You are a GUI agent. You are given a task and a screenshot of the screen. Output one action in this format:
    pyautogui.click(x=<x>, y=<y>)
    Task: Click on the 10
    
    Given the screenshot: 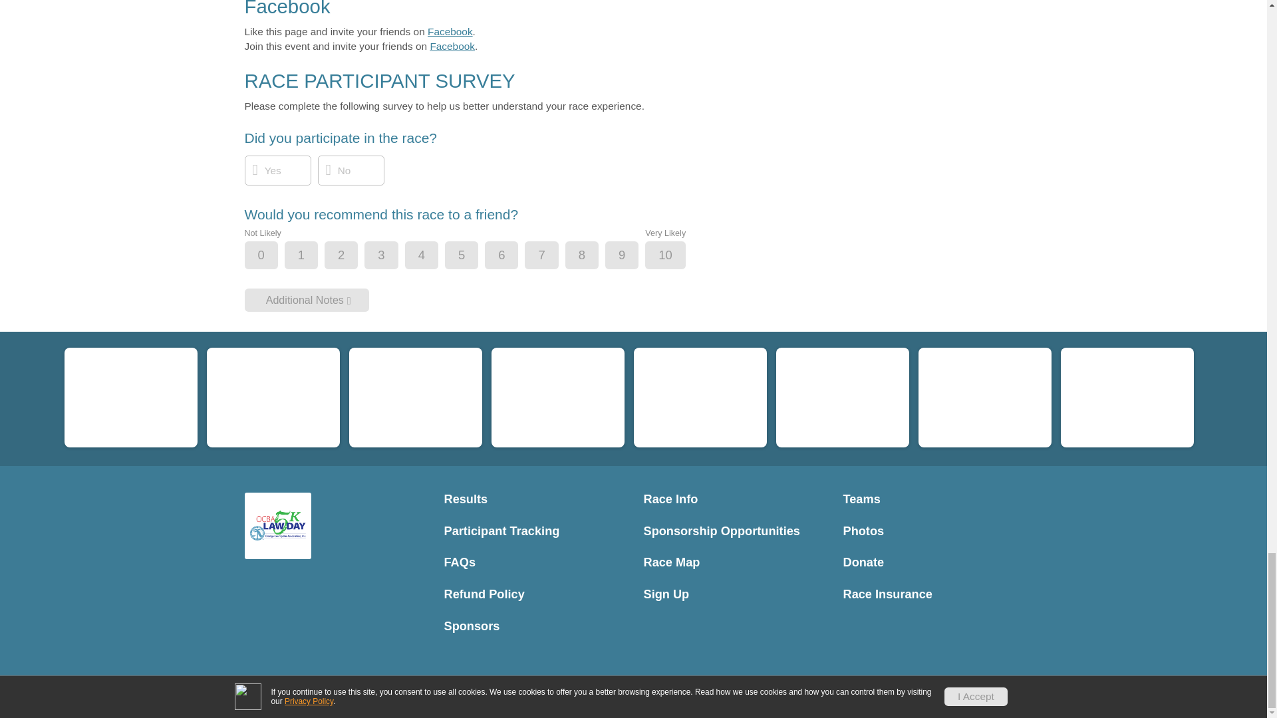 What is the action you would take?
    pyautogui.click(x=676, y=255)
    